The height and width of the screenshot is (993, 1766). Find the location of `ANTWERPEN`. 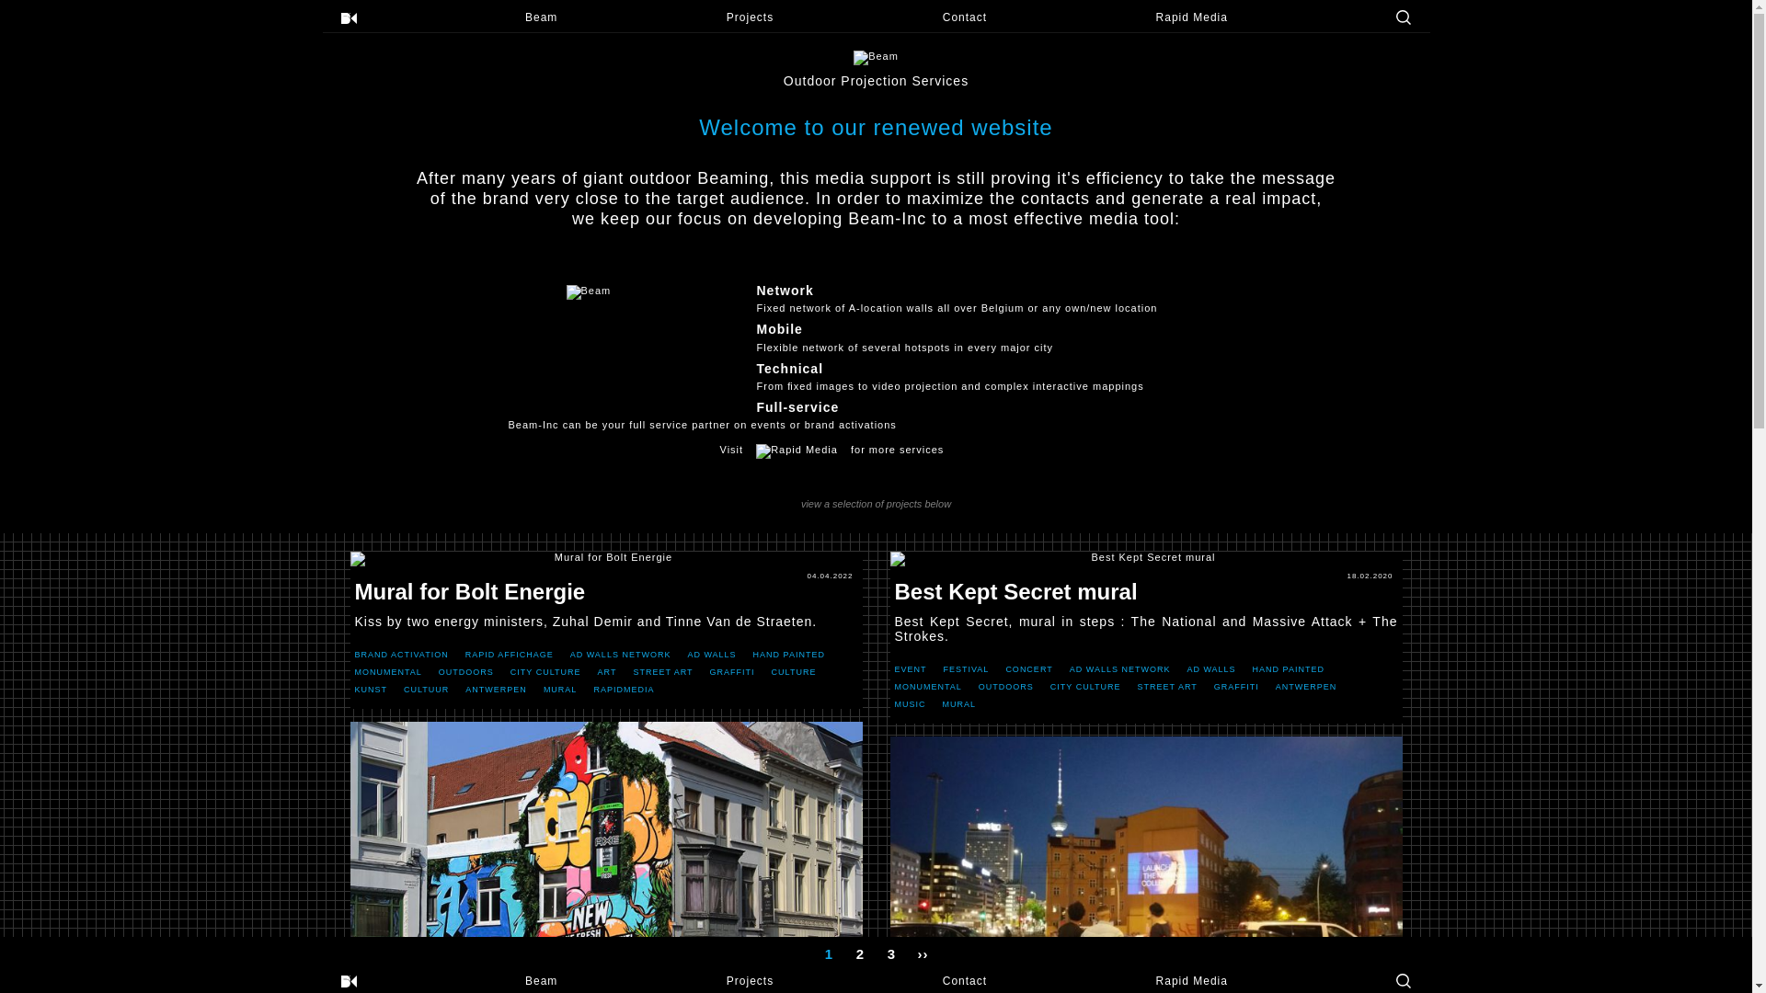

ANTWERPEN is located at coordinates (497, 690).